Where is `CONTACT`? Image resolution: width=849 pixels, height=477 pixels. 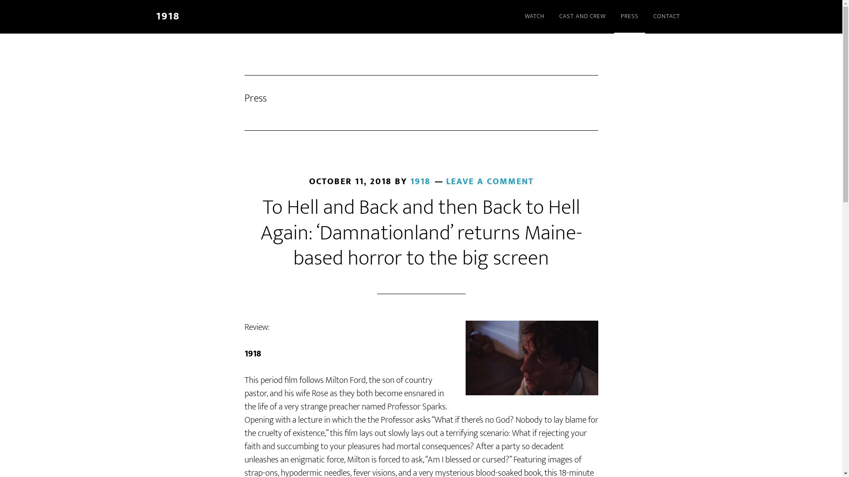
CONTACT is located at coordinates (666, 17).